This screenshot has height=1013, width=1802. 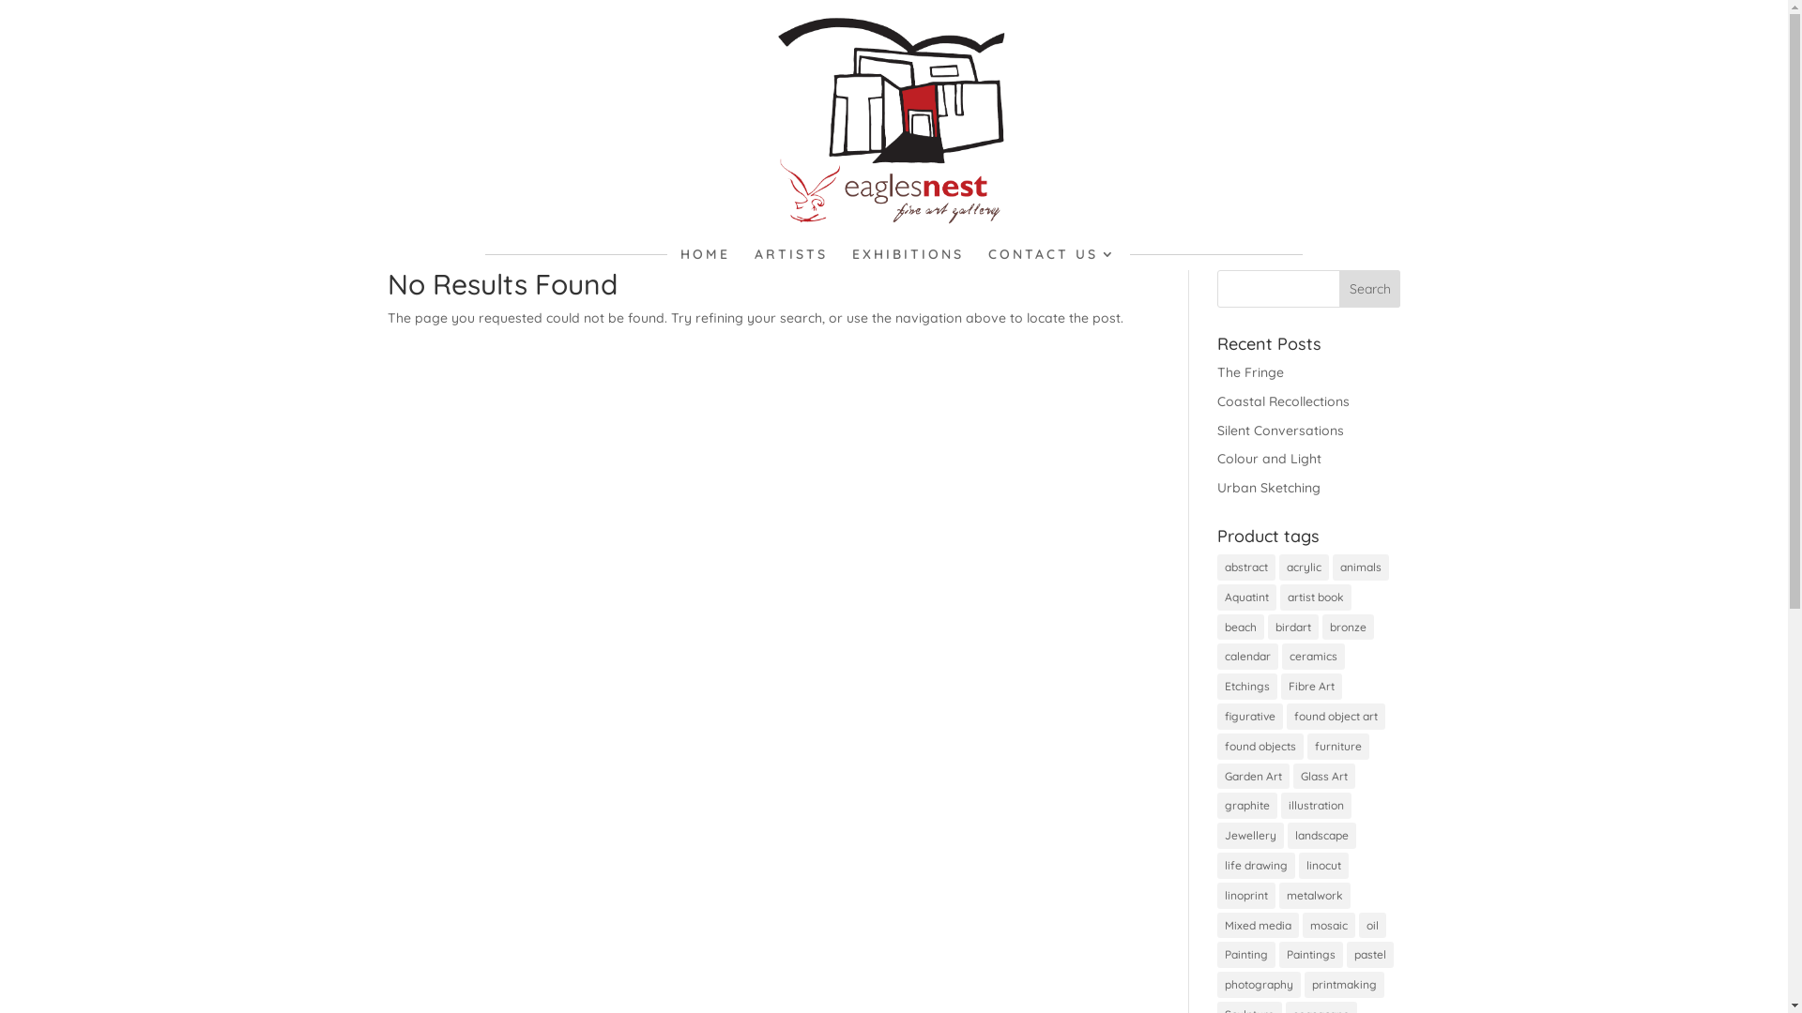 I want to click on Painting, so click(x=1246, y=955).